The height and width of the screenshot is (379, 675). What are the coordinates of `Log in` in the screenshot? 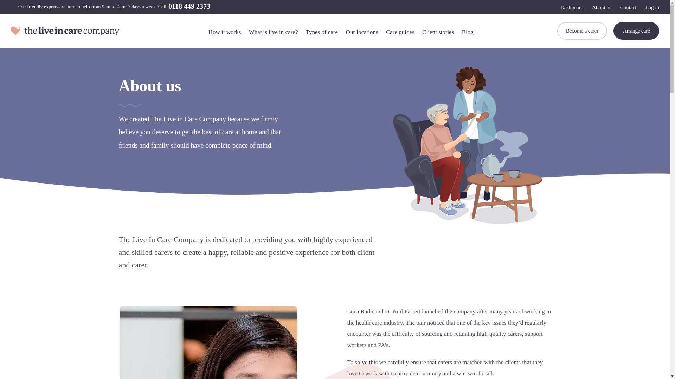 It's located at (652, 7).